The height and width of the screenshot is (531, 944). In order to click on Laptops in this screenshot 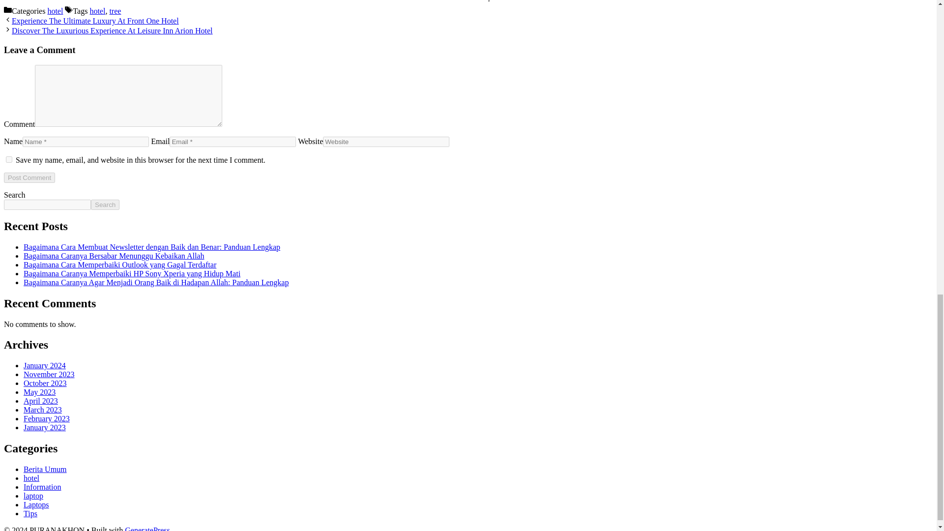, I will do `click(36, 504)`.